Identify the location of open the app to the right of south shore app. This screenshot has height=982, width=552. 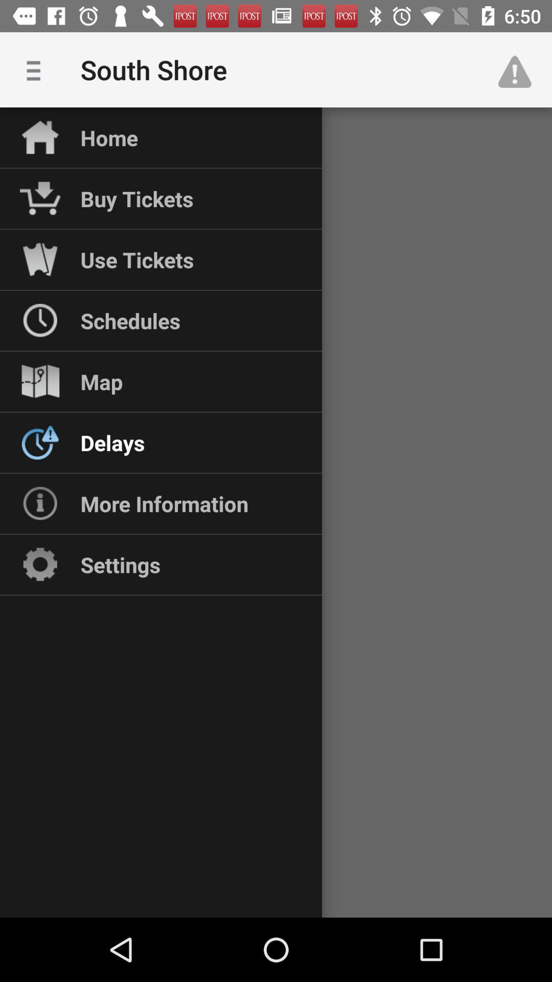
(519, 70).